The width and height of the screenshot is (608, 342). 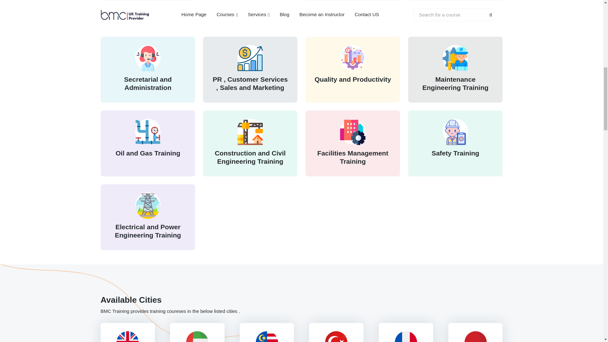 What do you see at coordinates (148, 9) in the screenshot?
I see `Management and Leadership` at bounding box center [148, 9].